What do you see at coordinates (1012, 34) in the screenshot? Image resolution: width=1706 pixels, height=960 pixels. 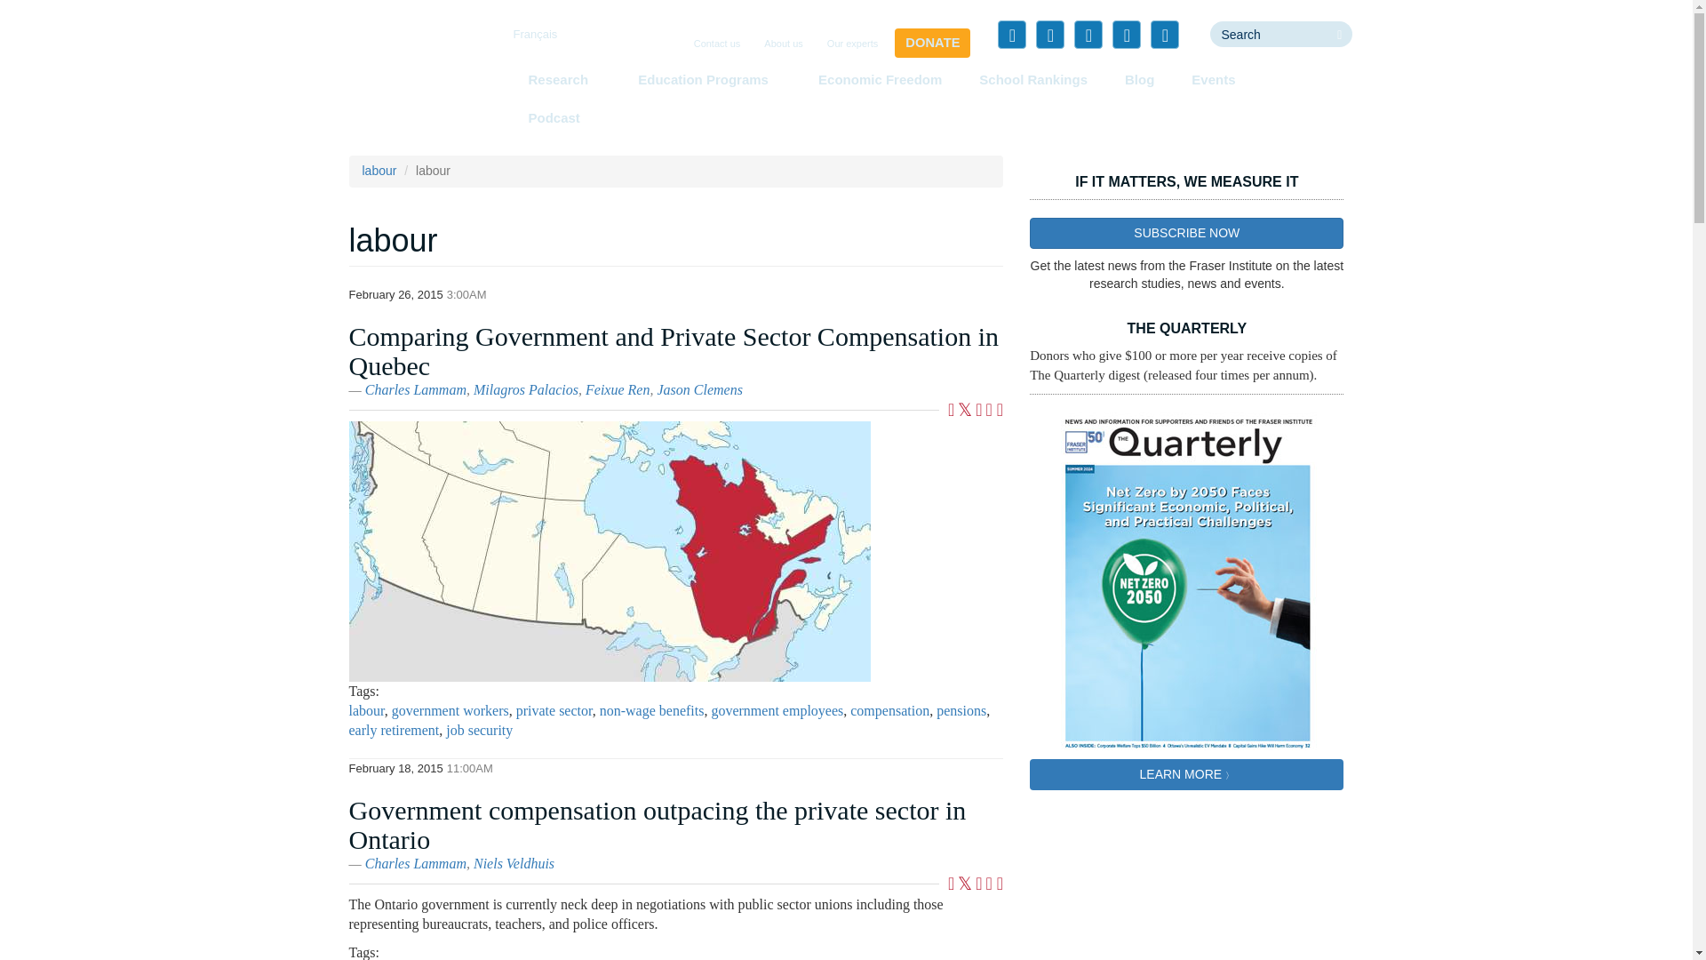 I see `Facebook` at bounding box center [1012, 34].